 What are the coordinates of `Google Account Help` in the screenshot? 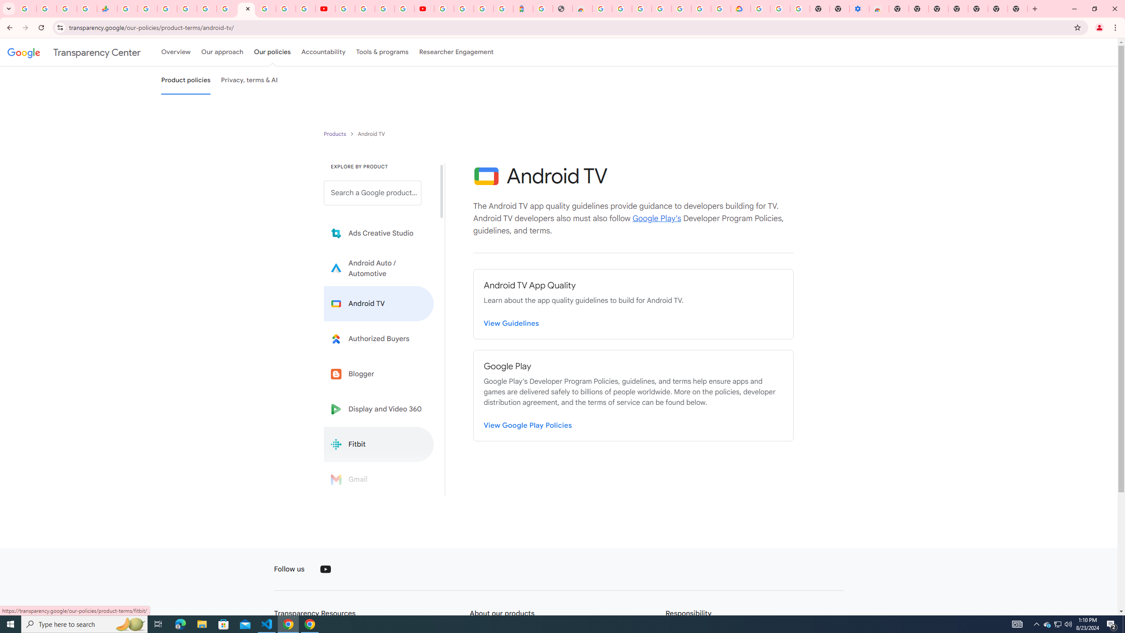 It's located at (365, 9).